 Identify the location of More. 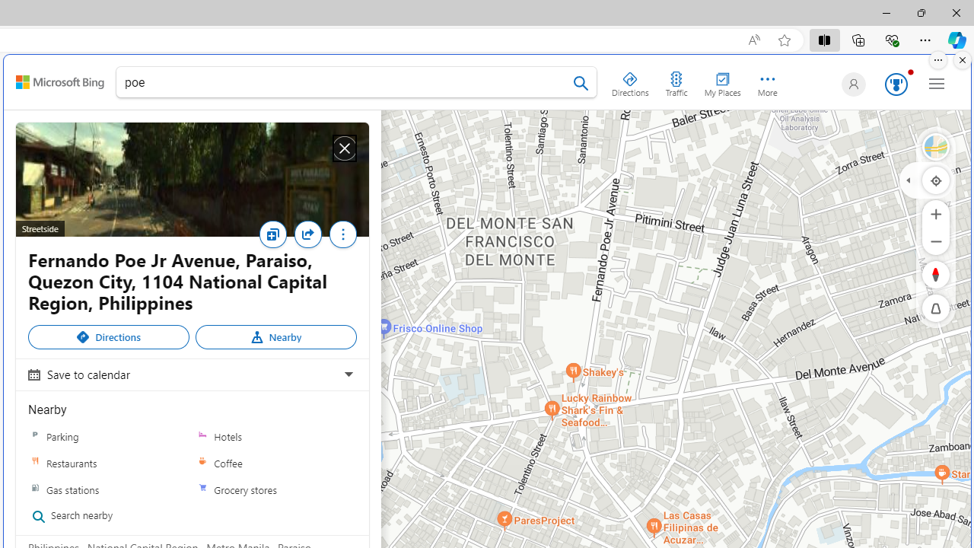
(342, 238).